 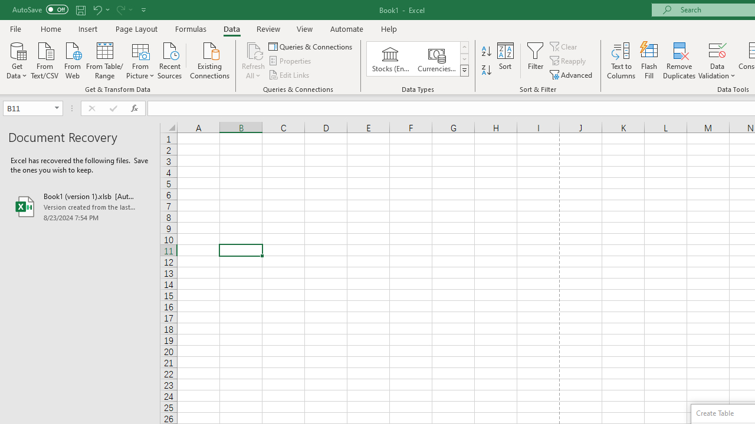 I want to click on AutomationID: ConvertToLinkedEntity, so click(x=418, y=59).